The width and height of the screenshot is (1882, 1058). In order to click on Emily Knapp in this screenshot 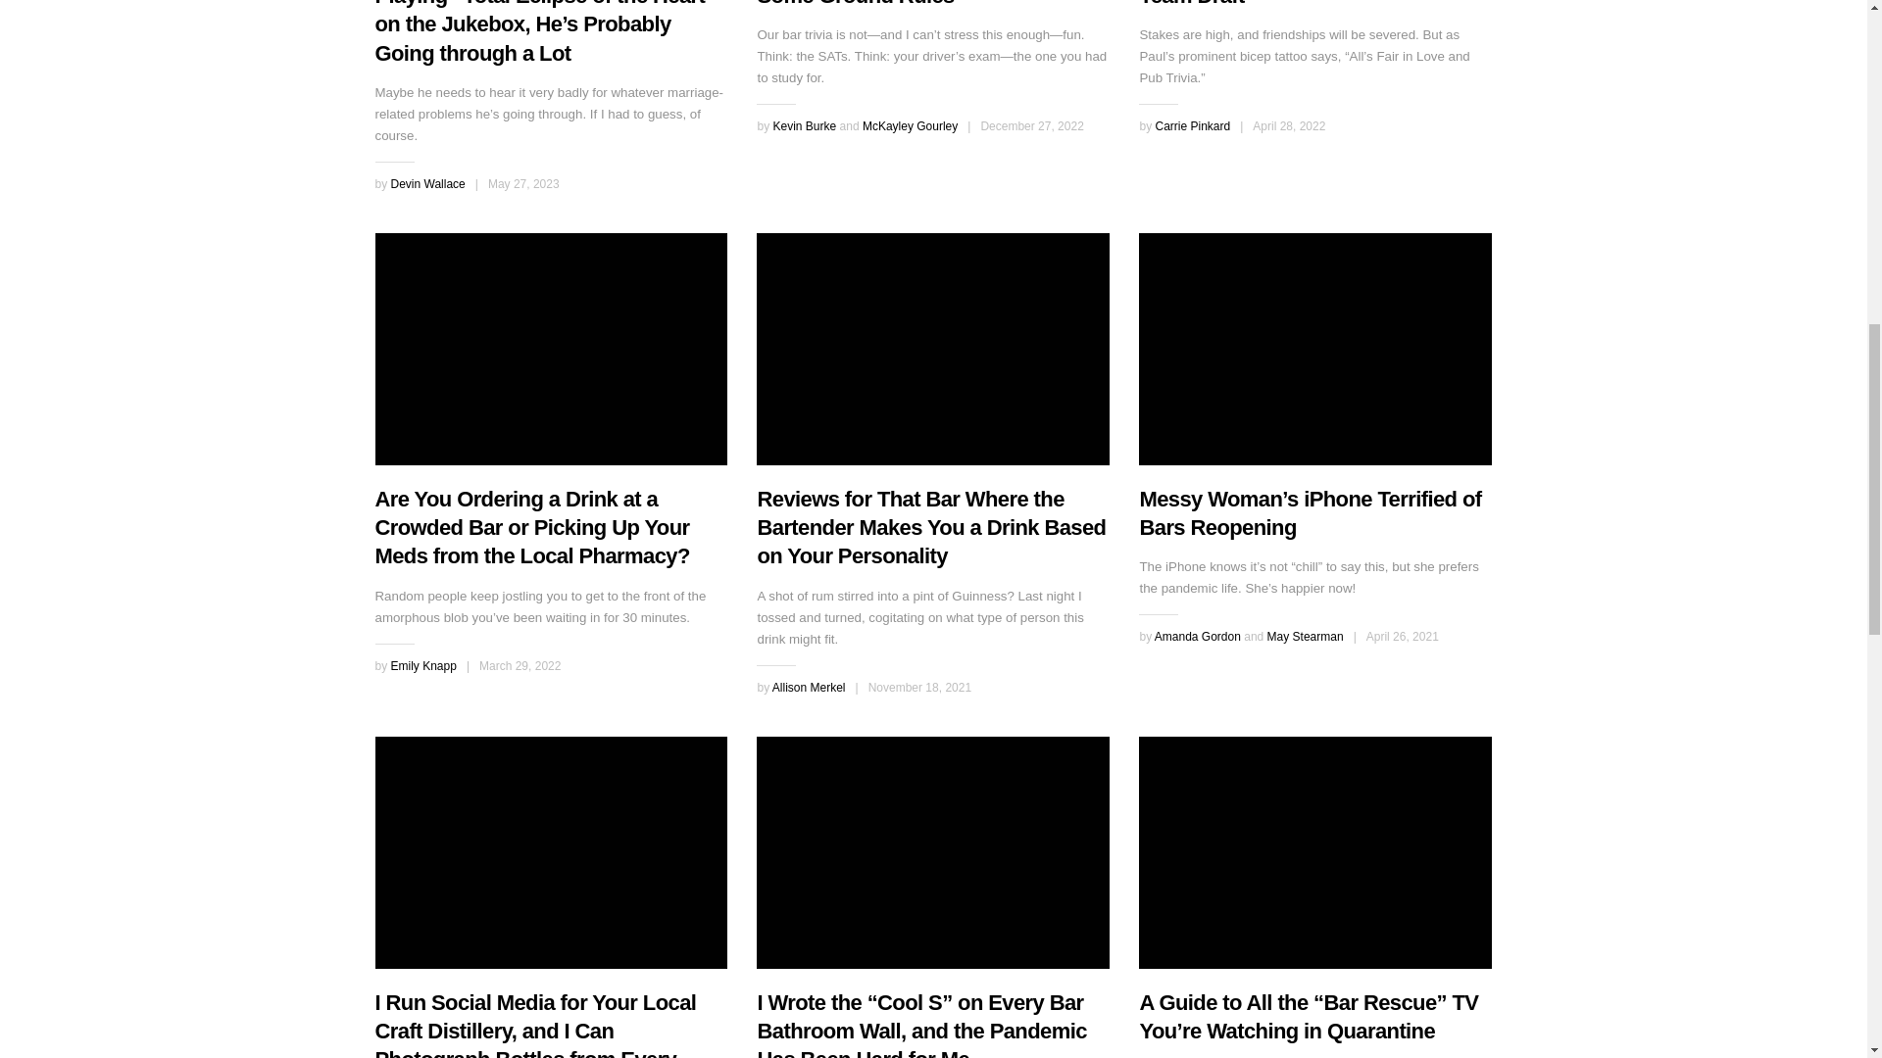, I will do `click(423, 665)`.